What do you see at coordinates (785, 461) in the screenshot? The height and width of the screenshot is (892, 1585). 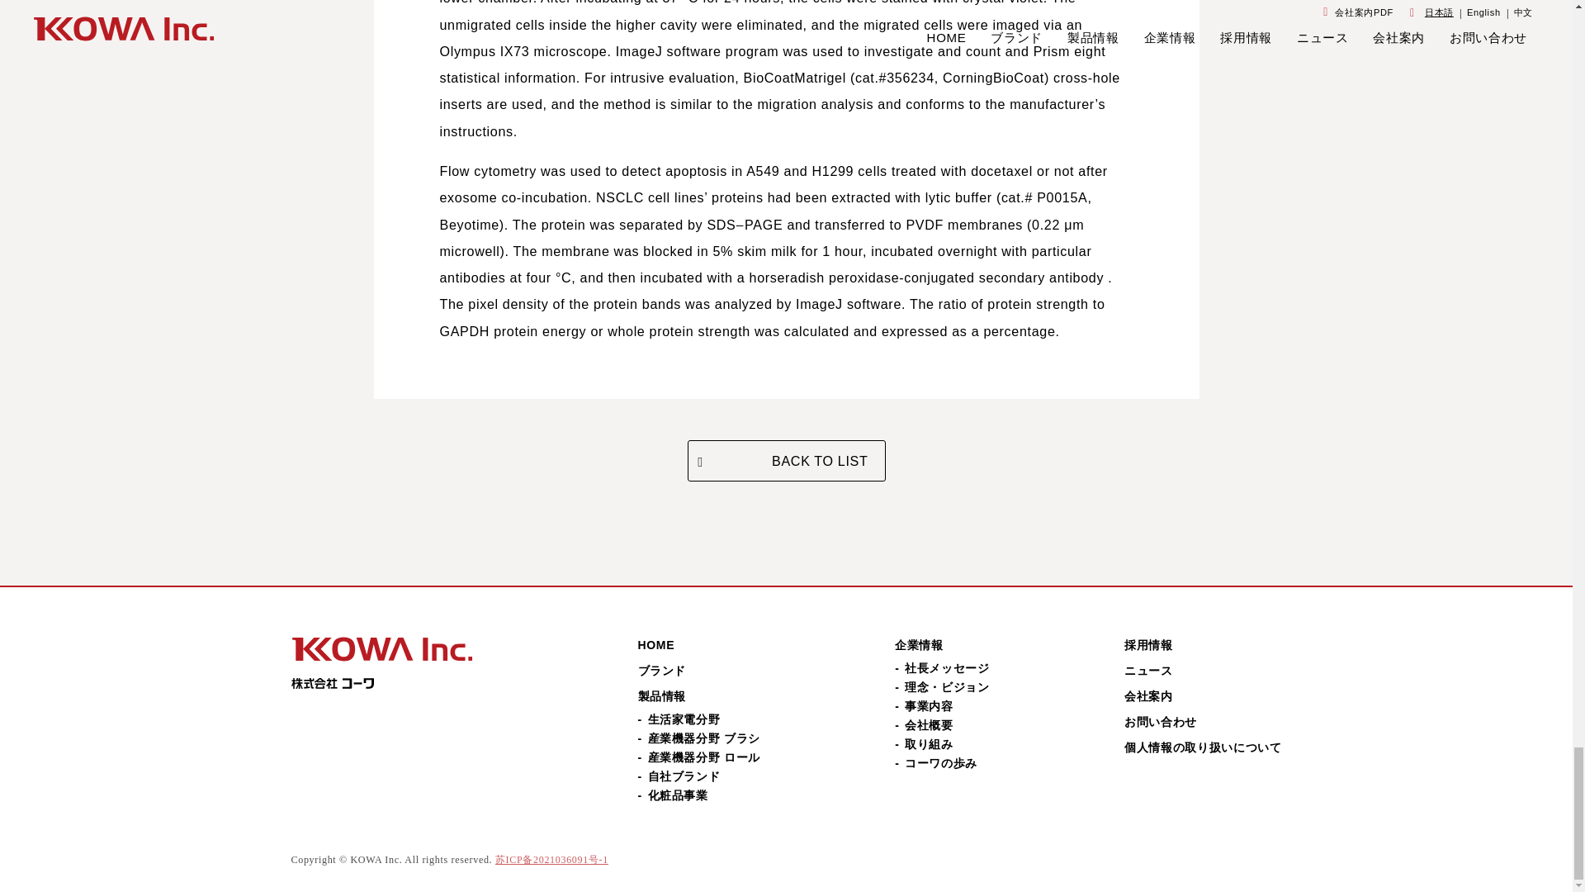 I see `BACK TO LIST` at bounding box center [785, 461].